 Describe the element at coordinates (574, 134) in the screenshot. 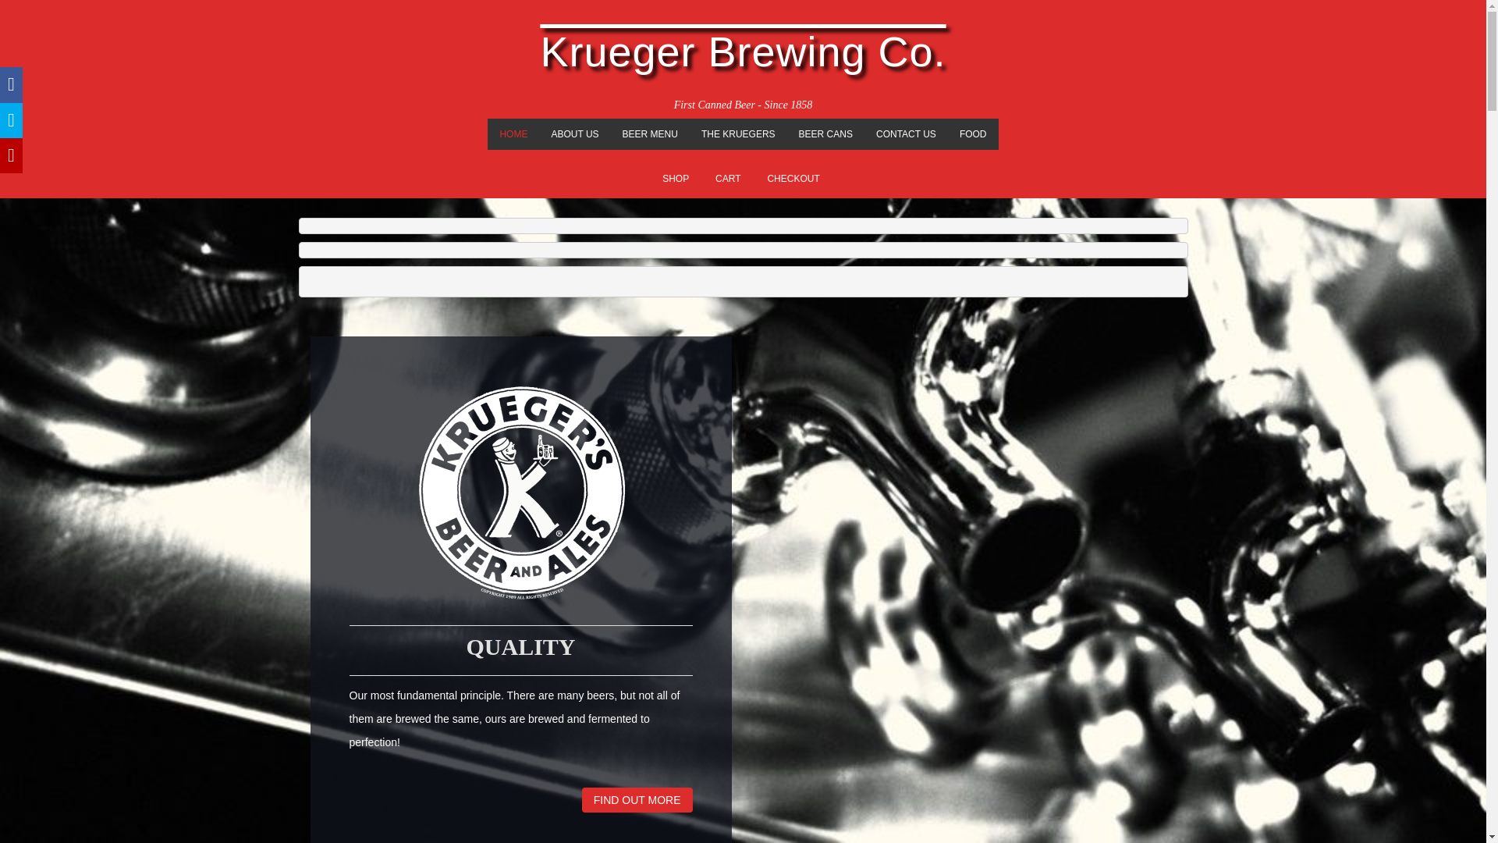

I see `ABOUT US` at that location.